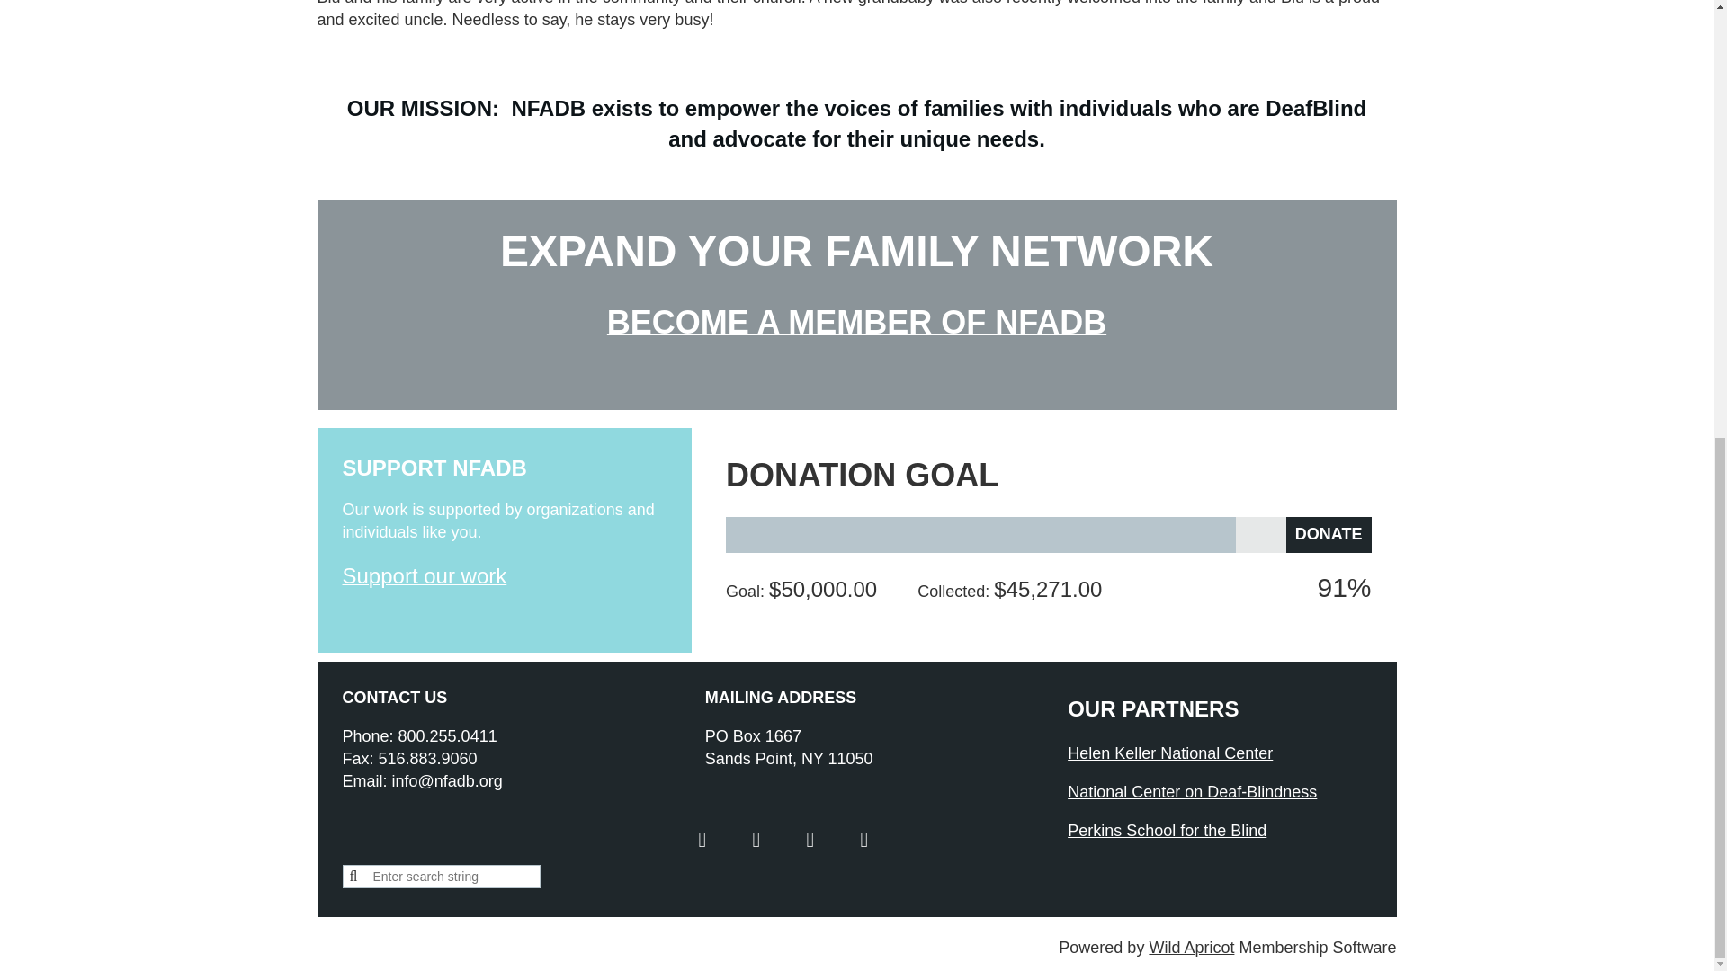 This screenshot has width=1727, height=971. I want to click on Donate, so click(1329, 534).